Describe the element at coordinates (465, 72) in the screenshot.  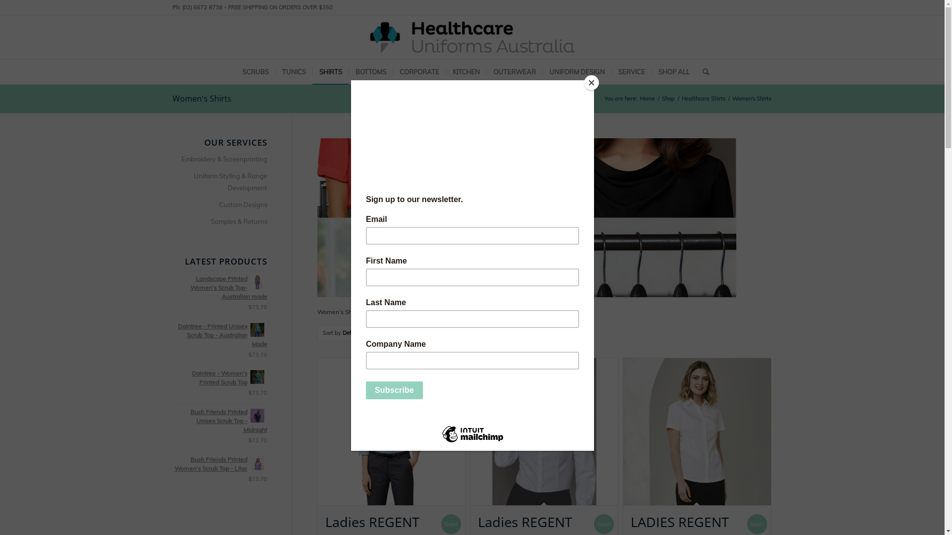
I see `KITCHEN` at that location.